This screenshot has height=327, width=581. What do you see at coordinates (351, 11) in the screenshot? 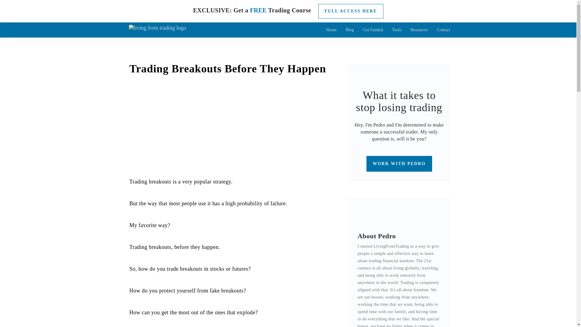
I see `FULL ACCESS HERE` at bounding box center [351, 11].